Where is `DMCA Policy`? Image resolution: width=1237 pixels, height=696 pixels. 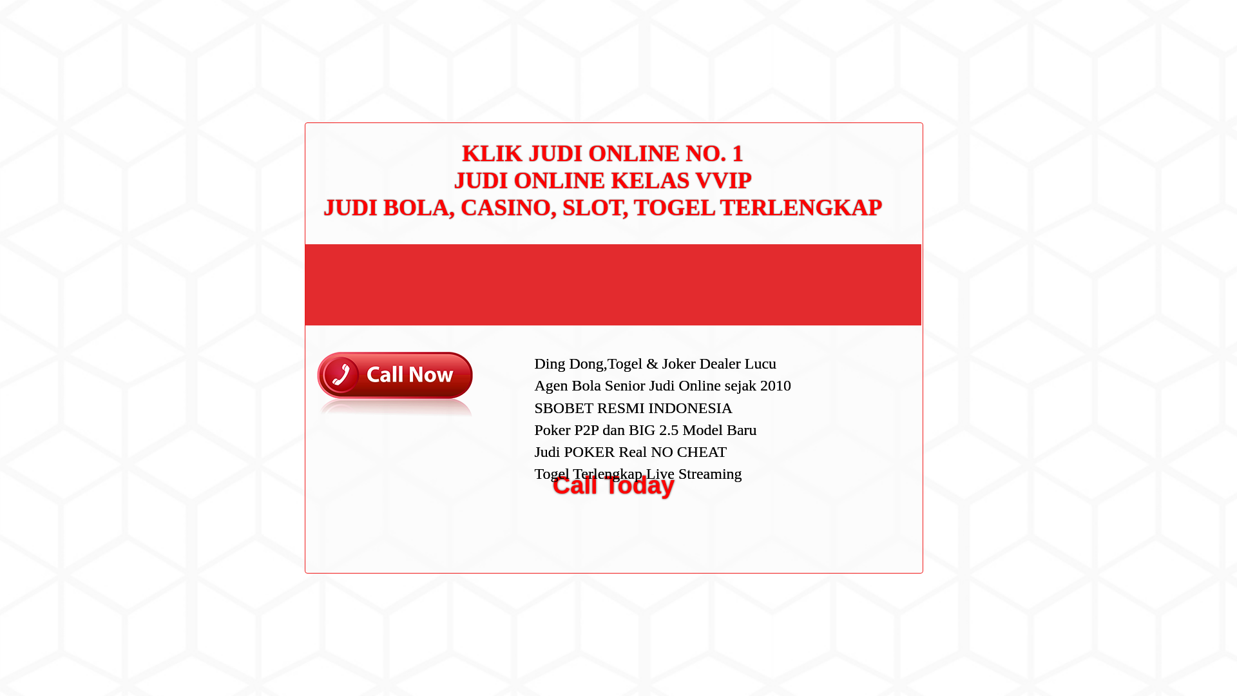
DMCA Policy is located at coordinates (847, 240).